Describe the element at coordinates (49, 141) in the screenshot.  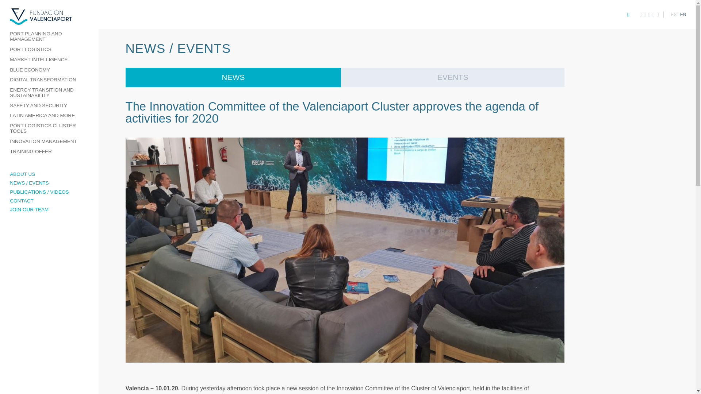
I see `INNOVATION MANAGEMENT` at that location.